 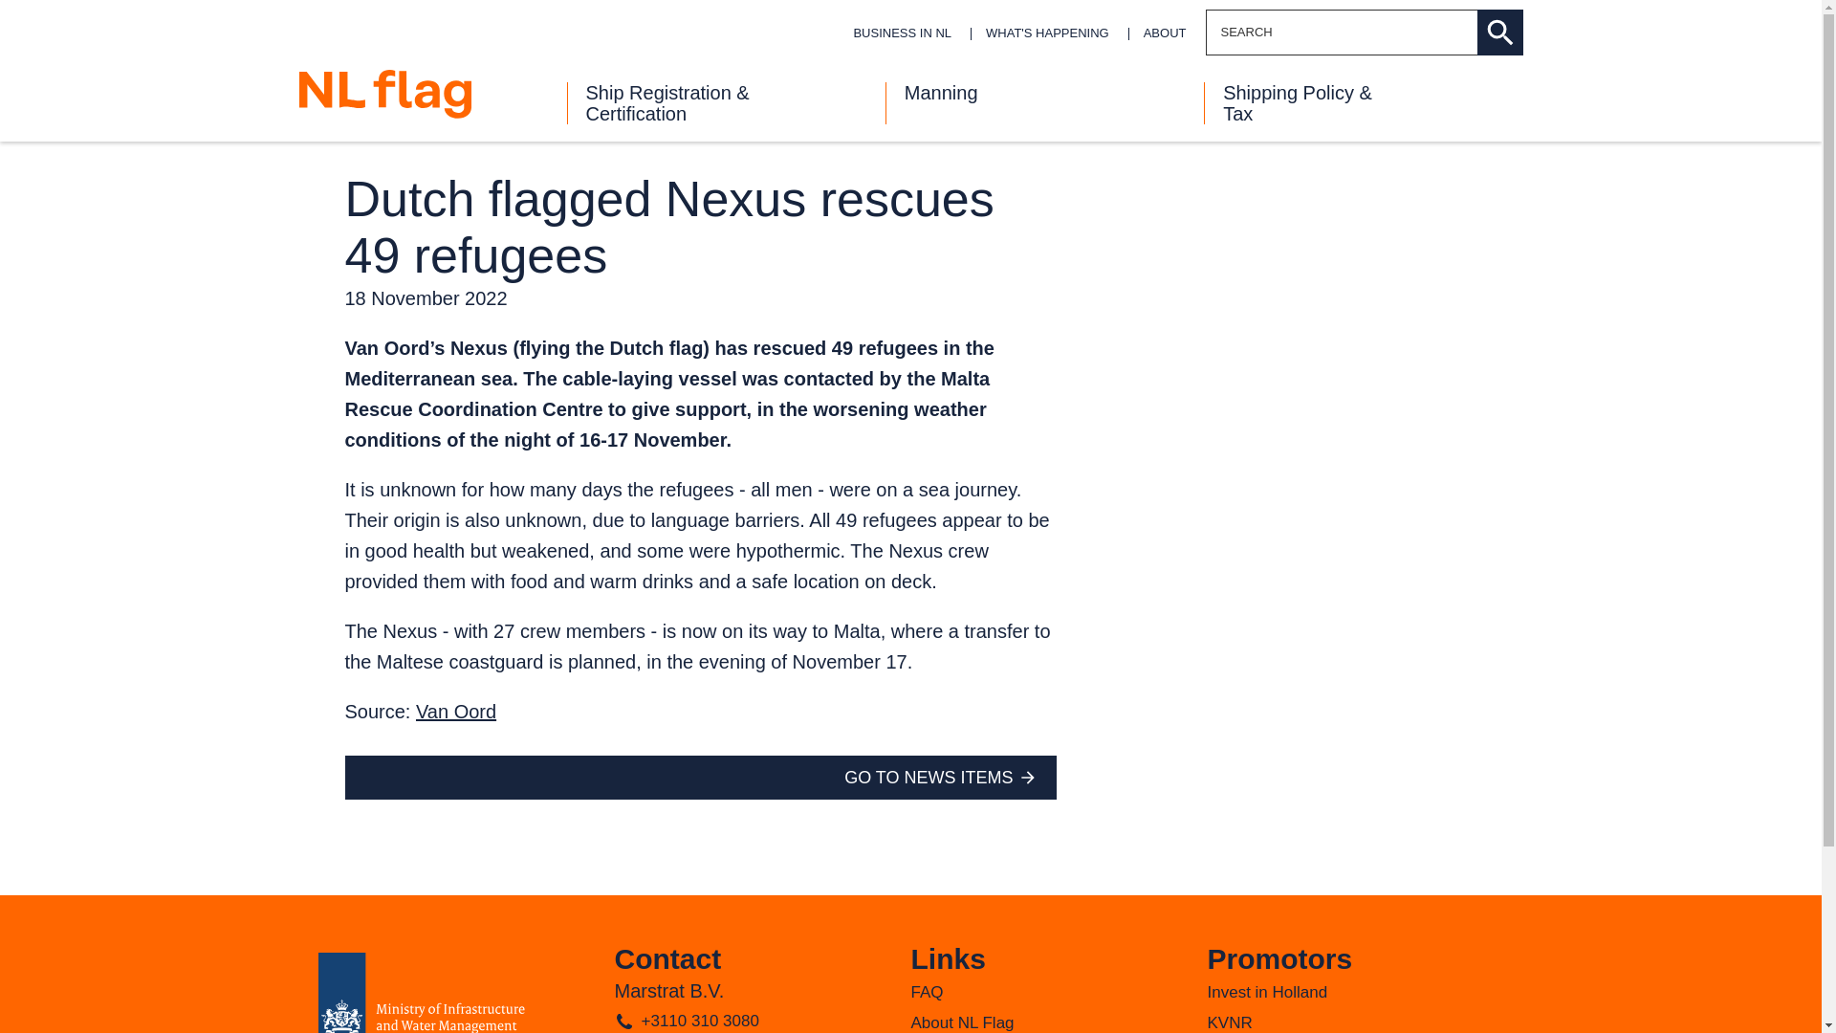 I want to click on About NL Flag, so click(x=962, y=1022).